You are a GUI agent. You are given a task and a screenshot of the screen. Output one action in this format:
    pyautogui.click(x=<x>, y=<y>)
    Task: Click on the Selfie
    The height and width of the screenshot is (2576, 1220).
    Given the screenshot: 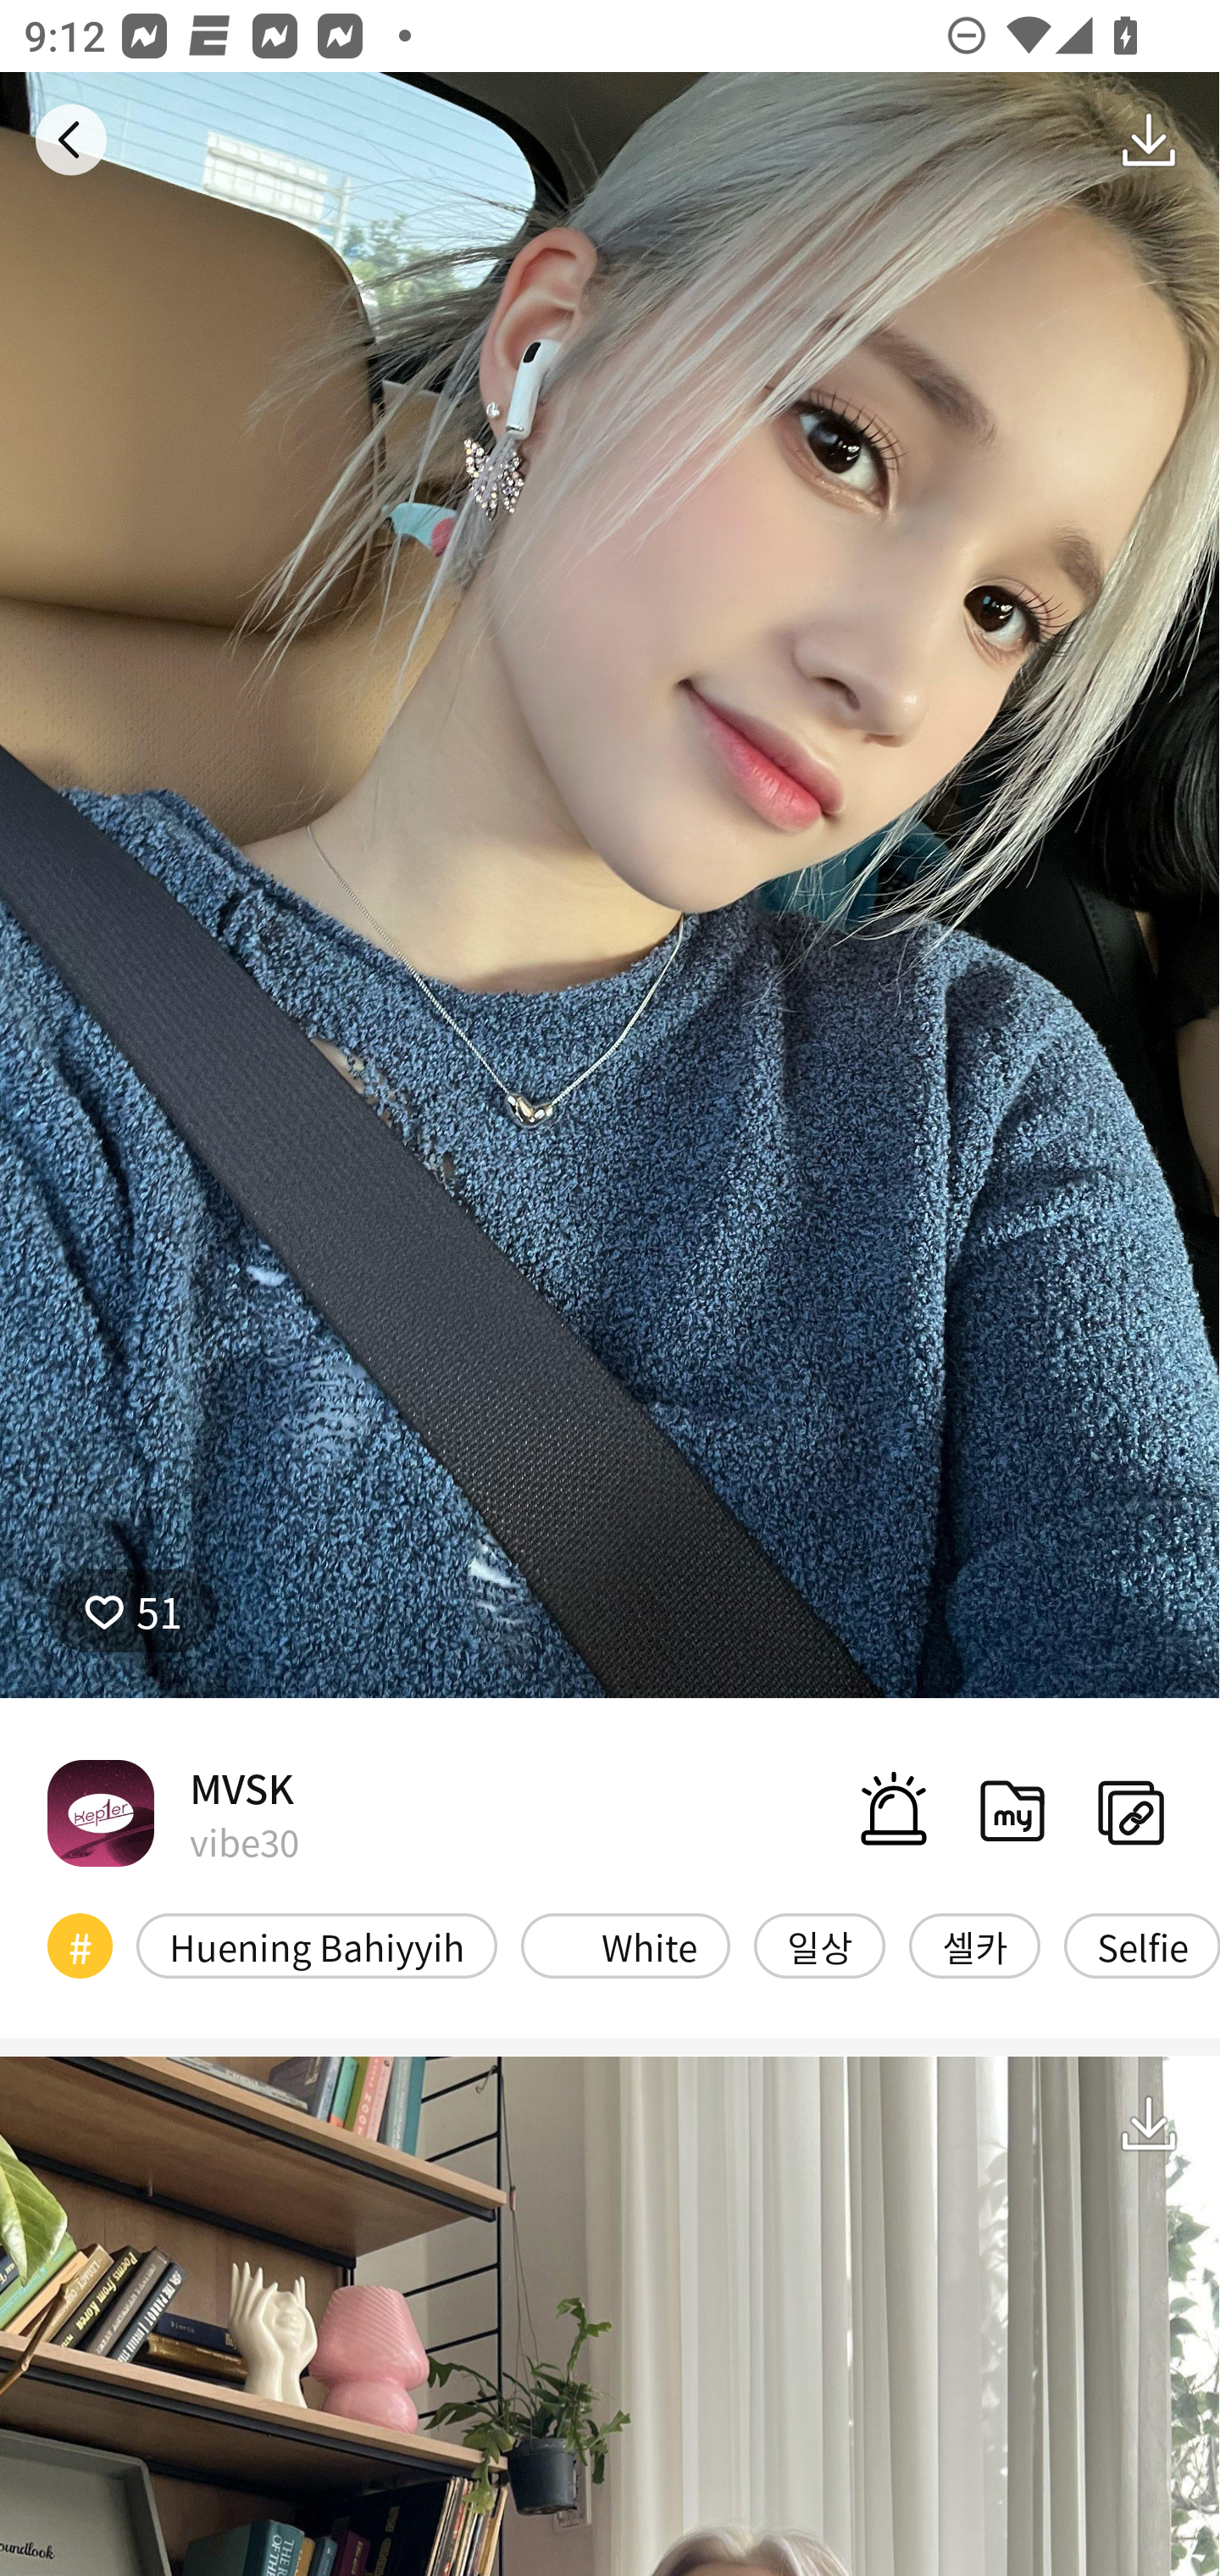 What is the action you would take?
    pyautogui.click(x=1142, y=1946)
    